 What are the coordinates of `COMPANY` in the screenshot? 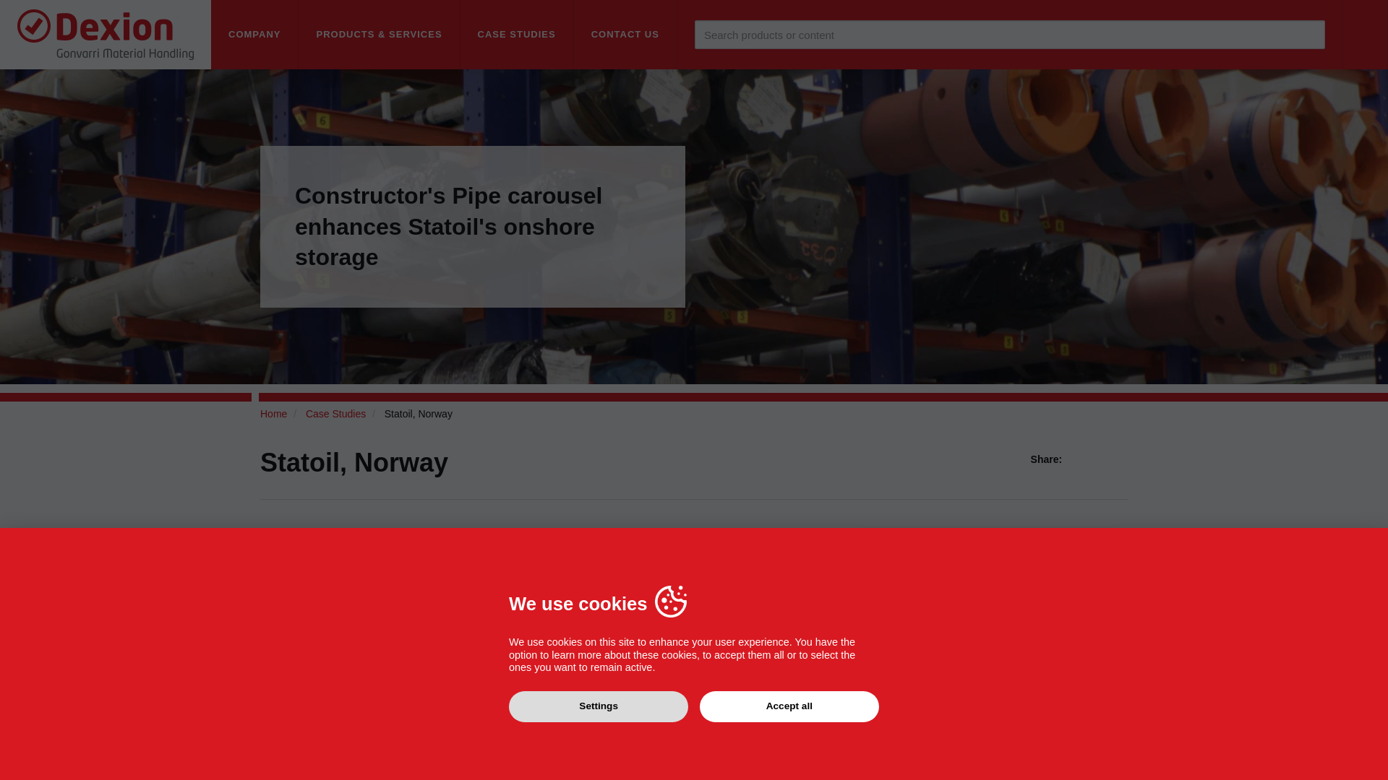 It's located at (254, 35).